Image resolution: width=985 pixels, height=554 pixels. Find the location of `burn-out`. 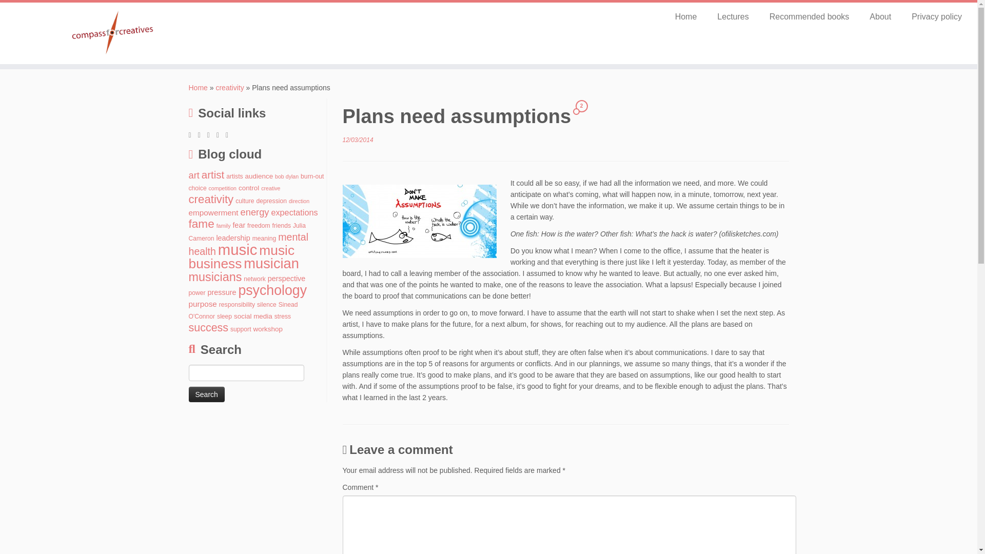

burn-out is located at coordinates (312, 176).